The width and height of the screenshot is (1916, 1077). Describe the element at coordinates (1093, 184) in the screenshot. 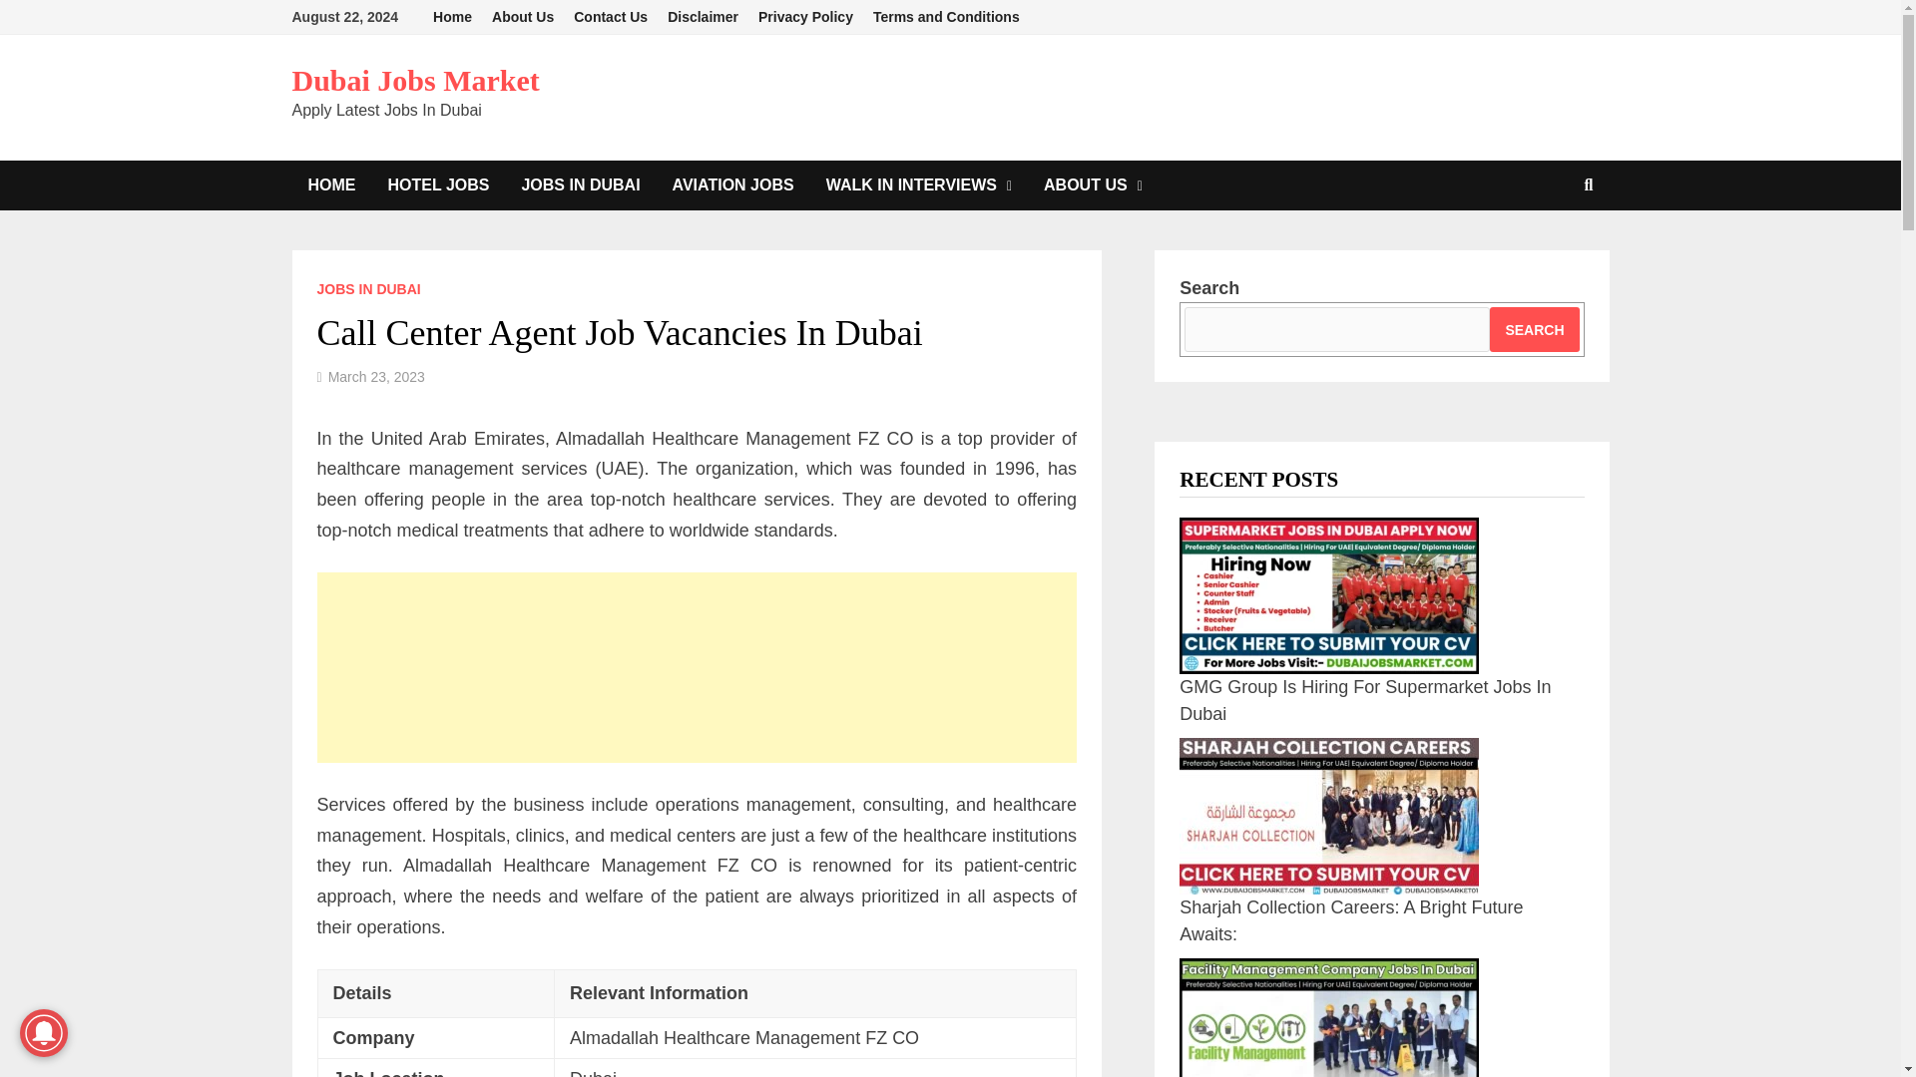

I see `ABOUT US` at that location.